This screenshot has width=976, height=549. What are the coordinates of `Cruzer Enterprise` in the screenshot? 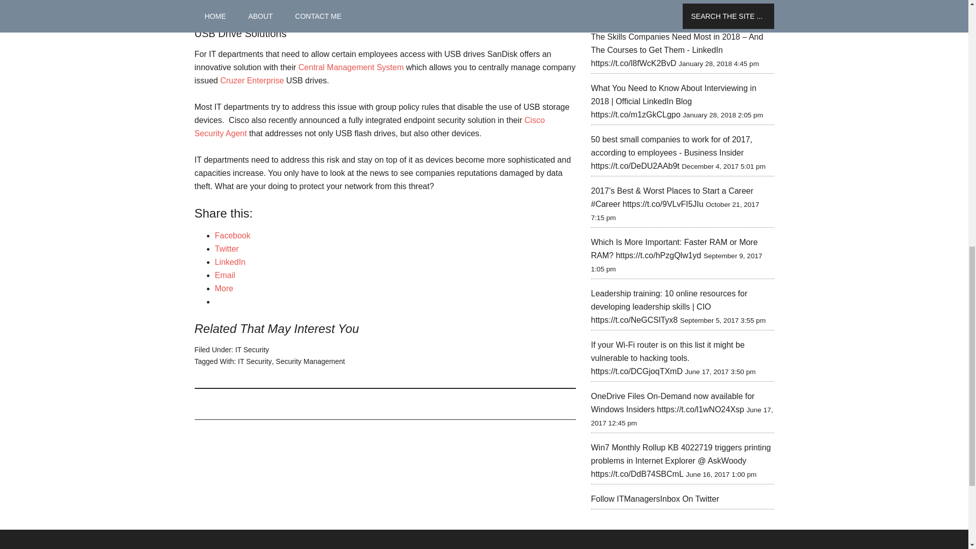 It's located at (252, 80).